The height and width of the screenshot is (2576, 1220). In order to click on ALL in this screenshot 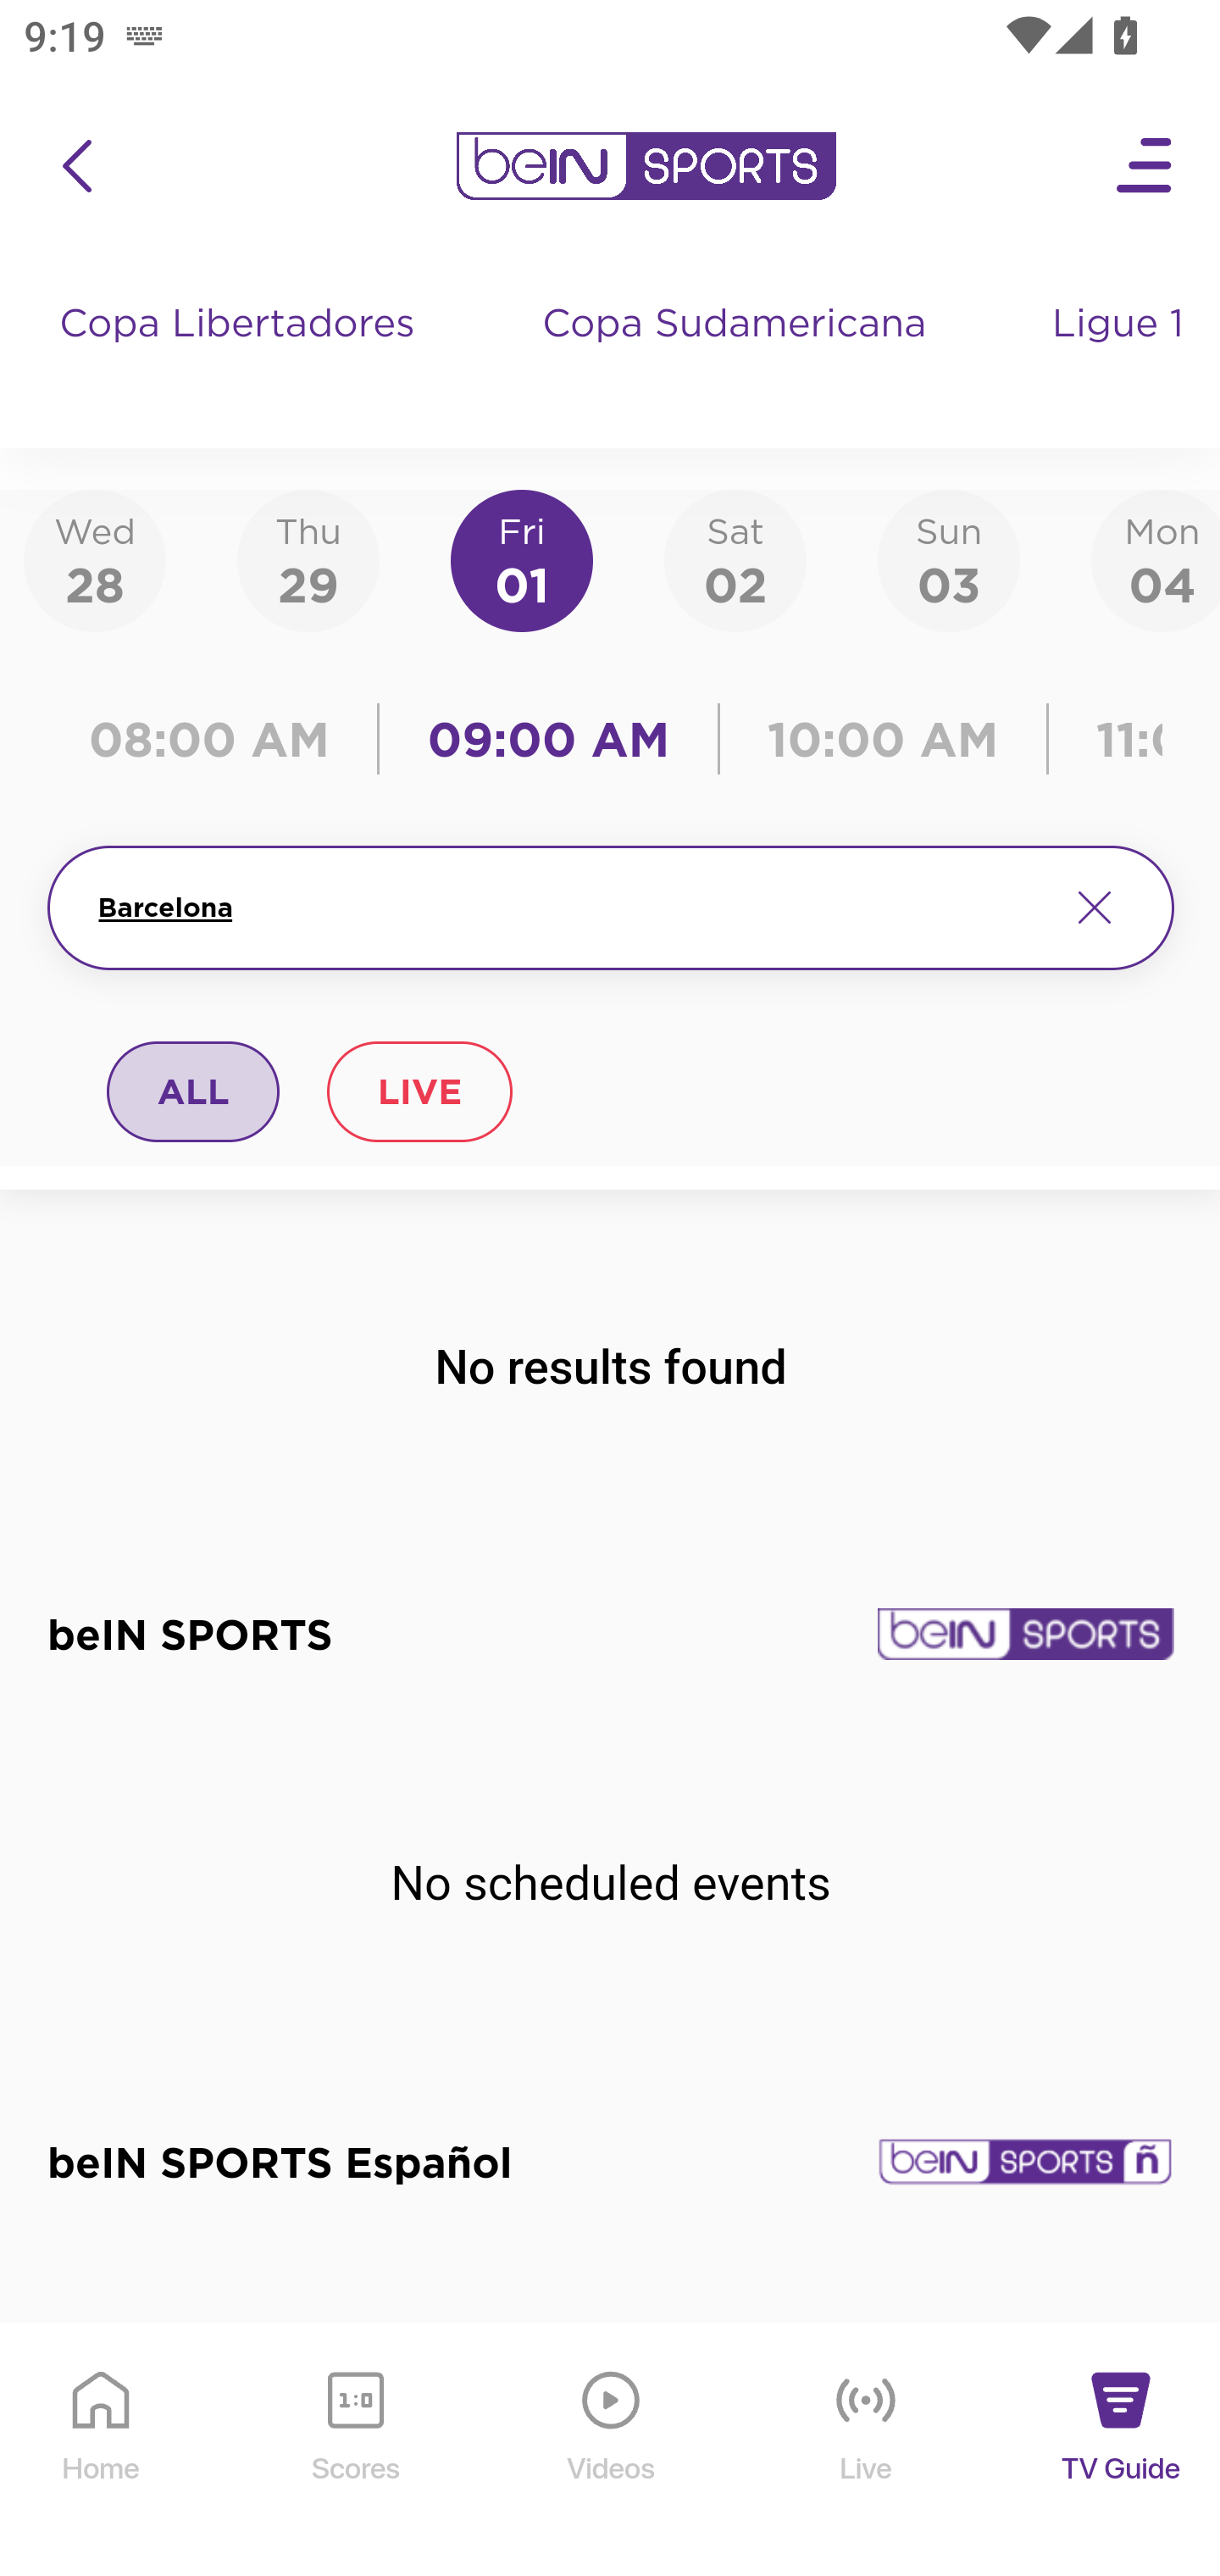, I will do `click(194, 1091)`.